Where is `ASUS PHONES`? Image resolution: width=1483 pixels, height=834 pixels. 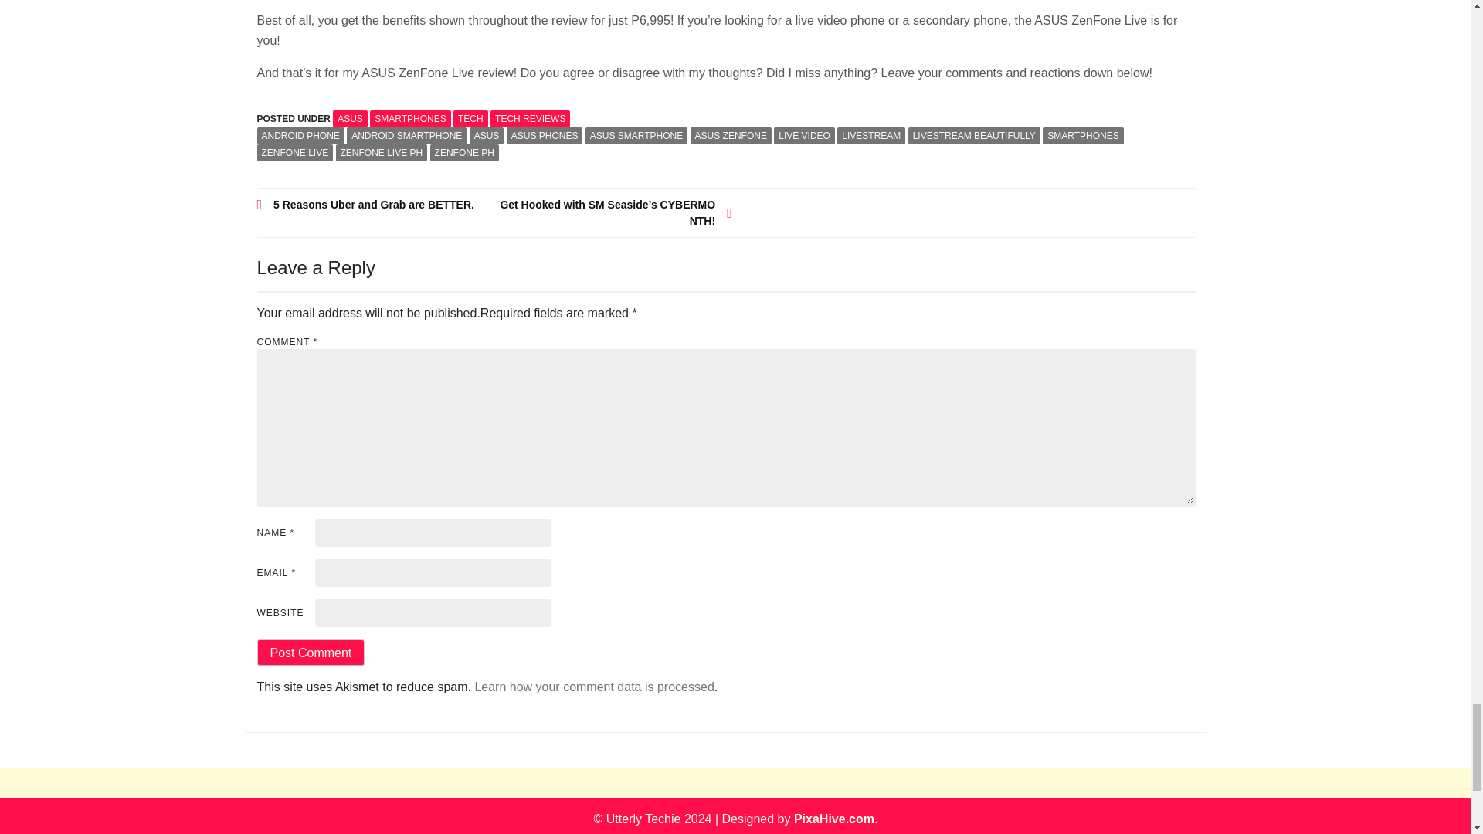 ASUS PHONES is located at coordinates (545, 136).